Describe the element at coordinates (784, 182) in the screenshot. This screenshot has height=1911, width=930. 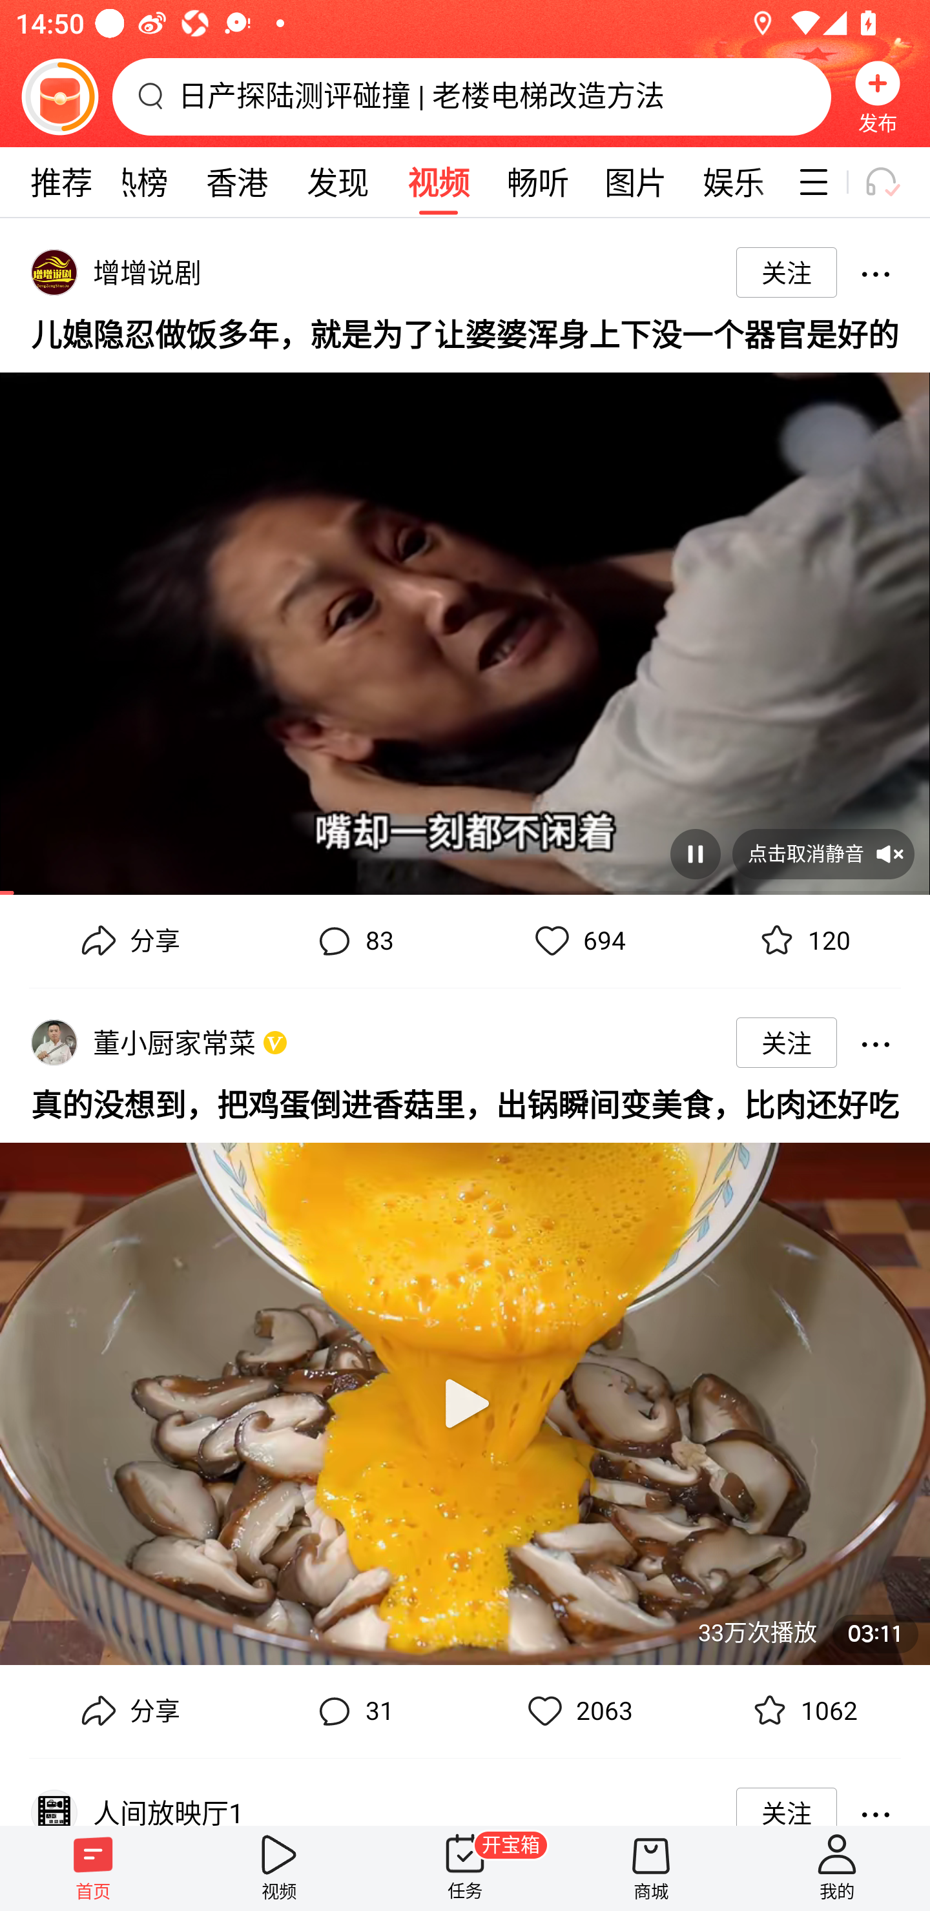
I see `科技` at that location.